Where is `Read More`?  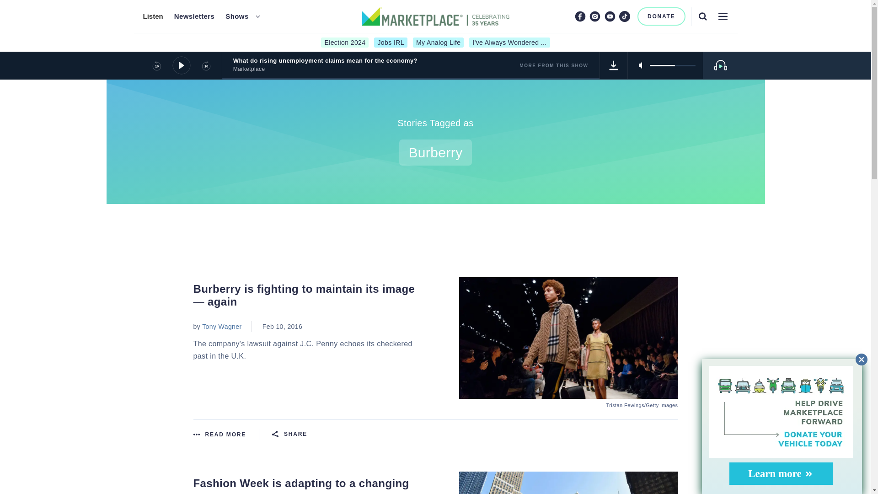 Read More is located at coordinates (226, 435).